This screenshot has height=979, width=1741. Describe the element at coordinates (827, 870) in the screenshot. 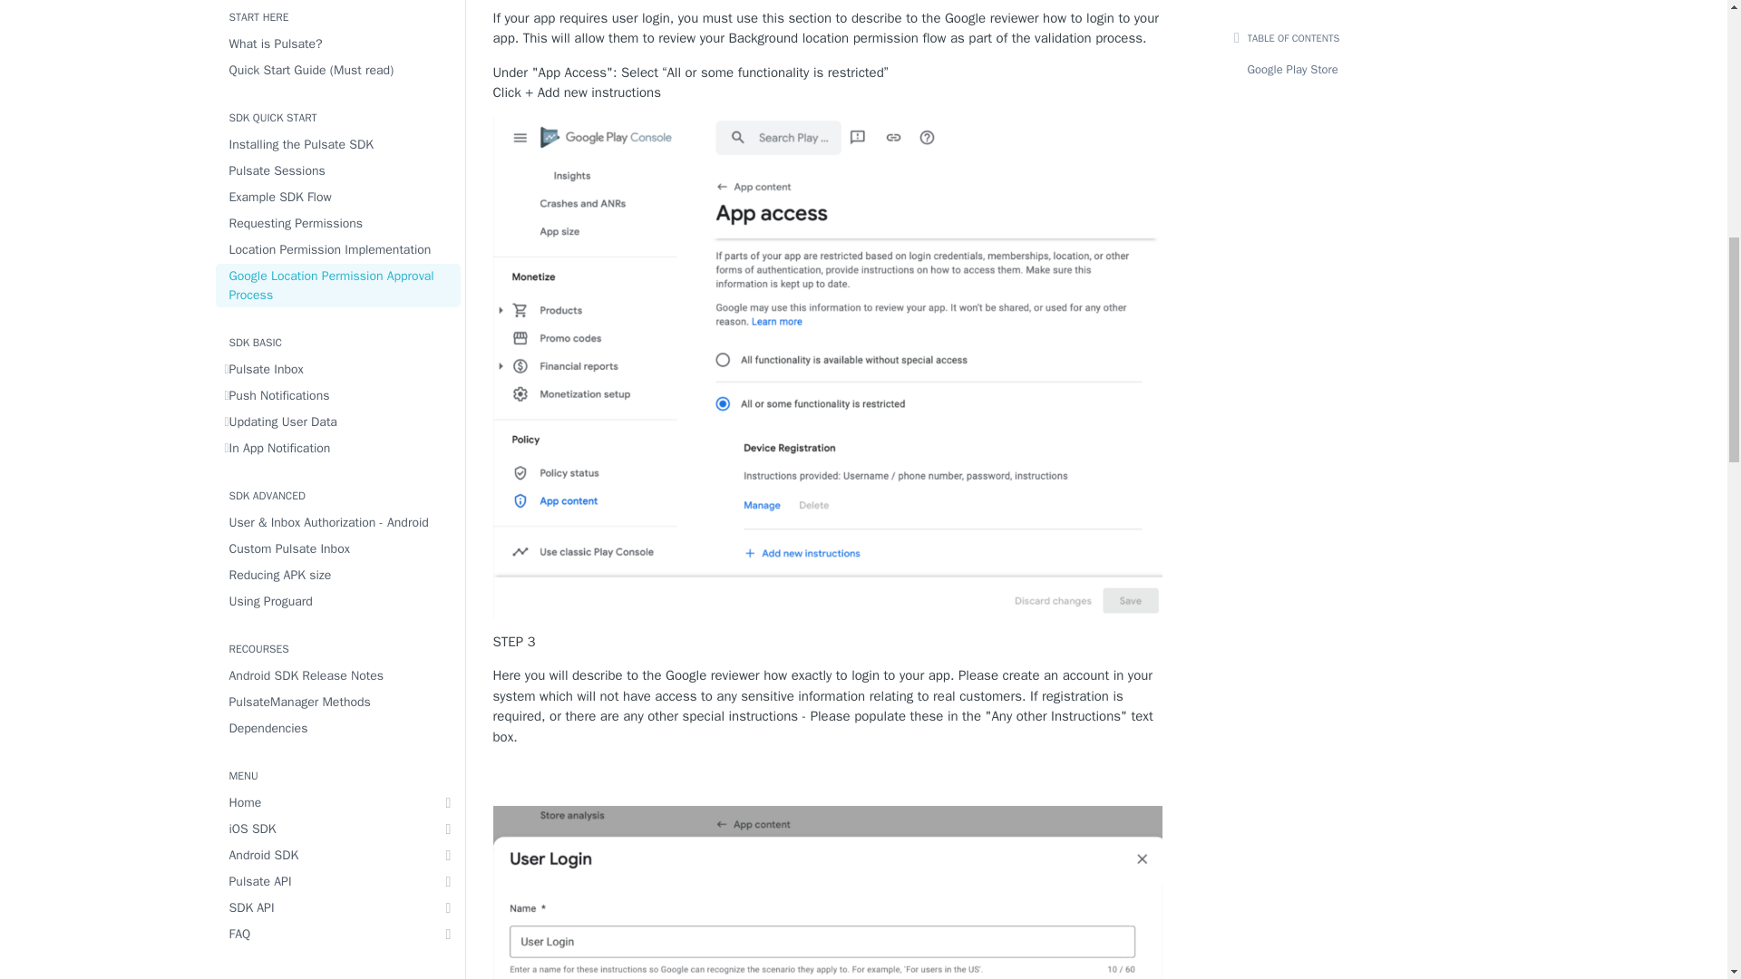

I see `step3.png` at that location.